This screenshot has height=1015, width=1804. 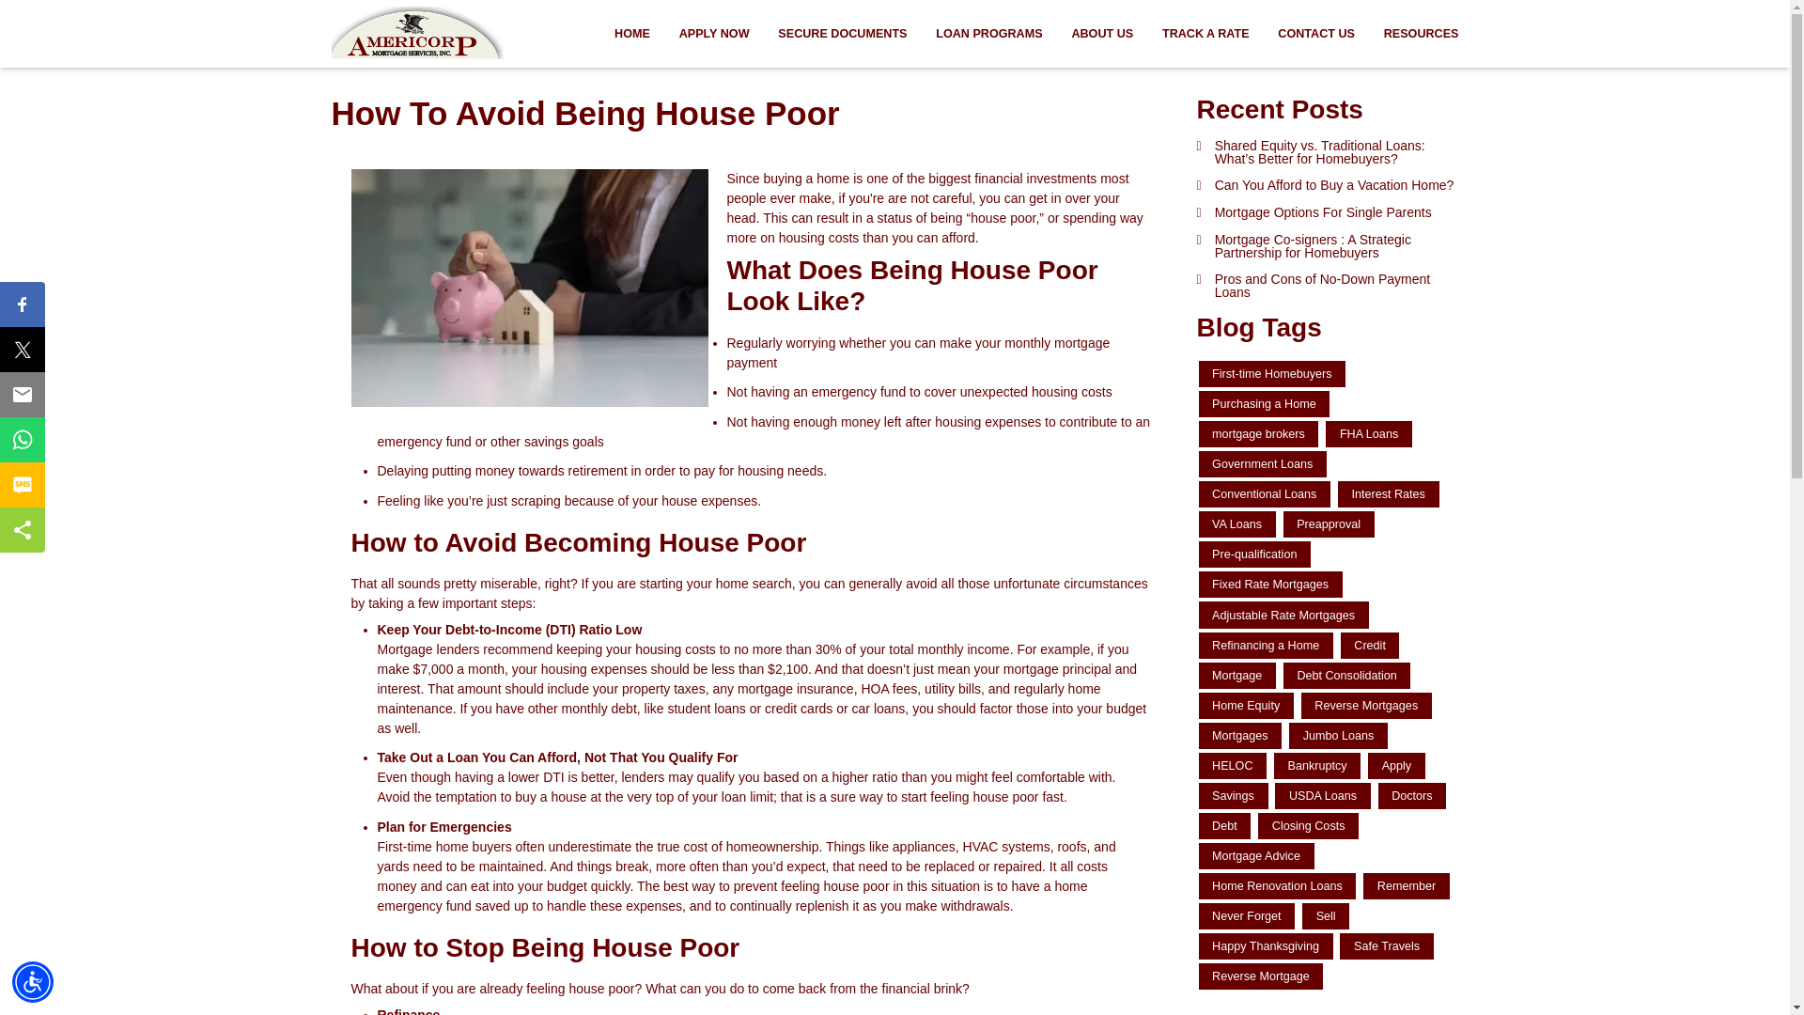 What do you see at coordinates (1329, 212) in the screenshot?
I see `Mortgage Options For Single Parents` at bounding box center [1329, 212].